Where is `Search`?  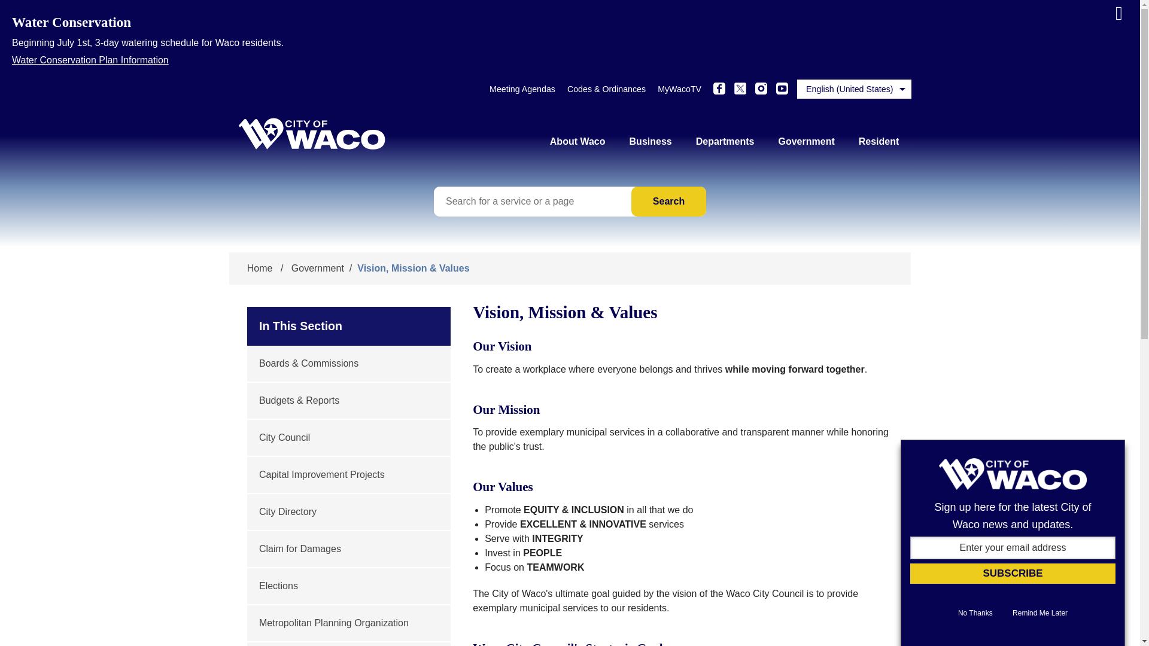 Search is located at coordinates (668, 201).